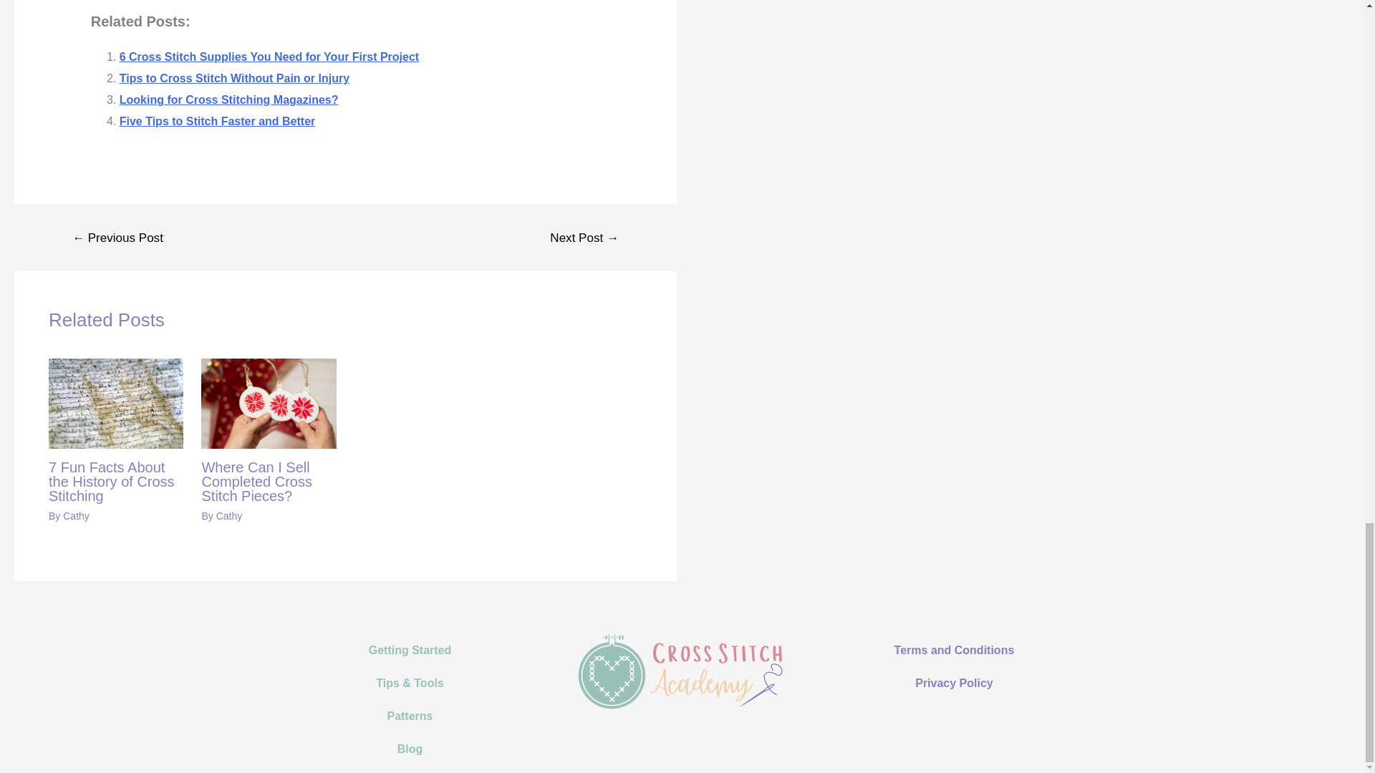 Image resolution: width=1375 pixels, height=773 pixels. I want to click on Tips to Cross Stitch Without Pain or Injury, so click(234, 78).